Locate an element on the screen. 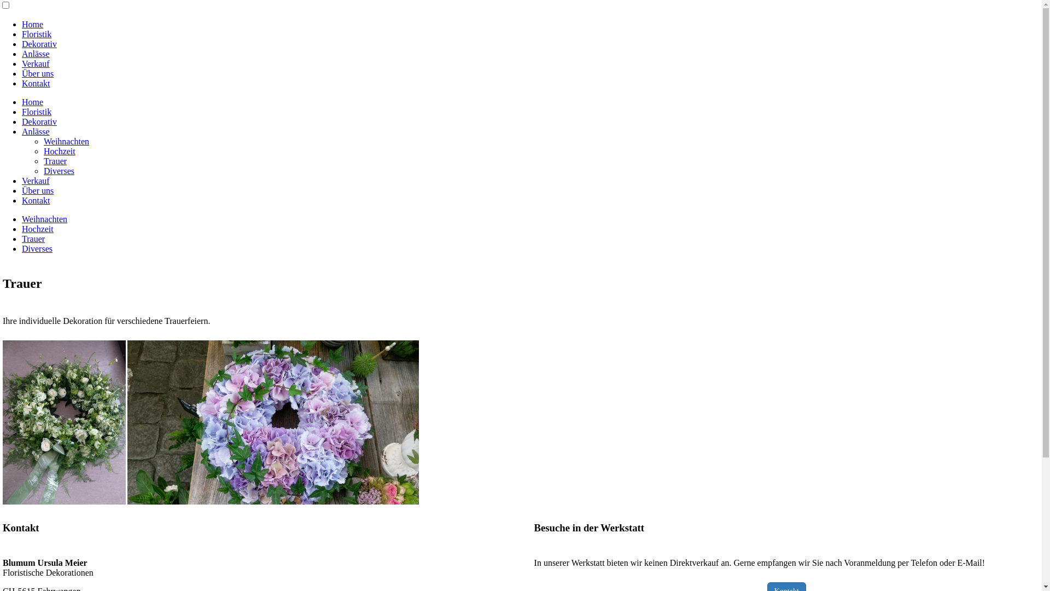 This screenshot has height=591, width=1050. Diverses is located at coordinates (59, 171).